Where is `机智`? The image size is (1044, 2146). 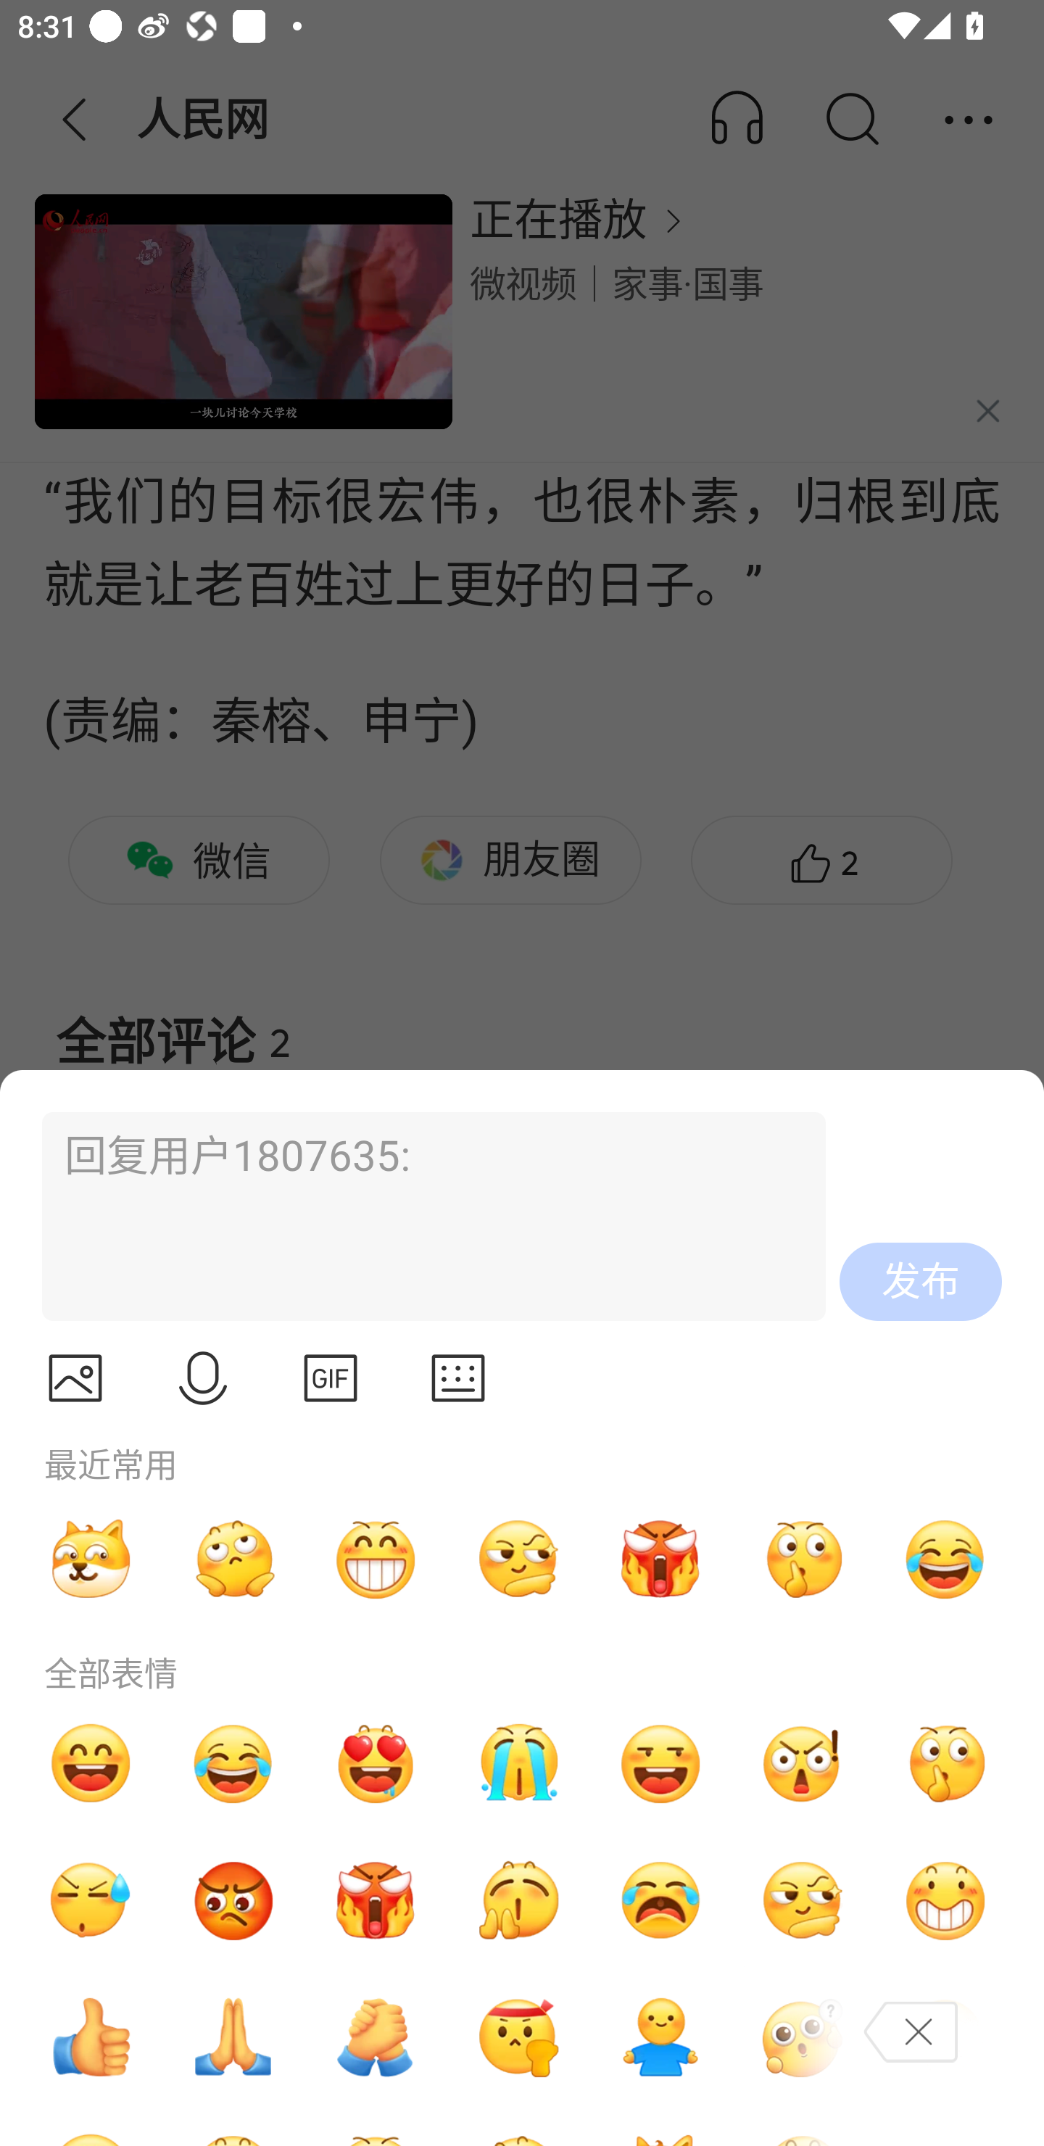
机智 is located at coordinates (803, 1901).